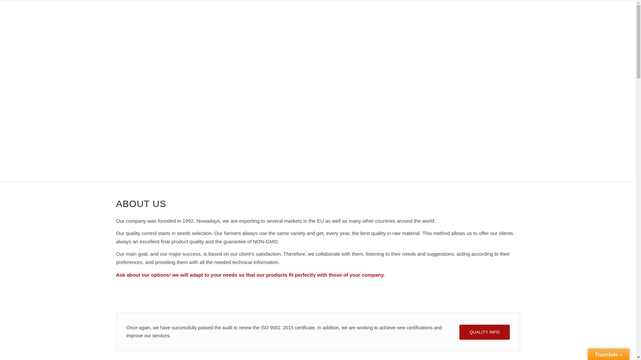  Describe the element at coordinates (349, 18) in the screenshot. I see `Company` at that location.